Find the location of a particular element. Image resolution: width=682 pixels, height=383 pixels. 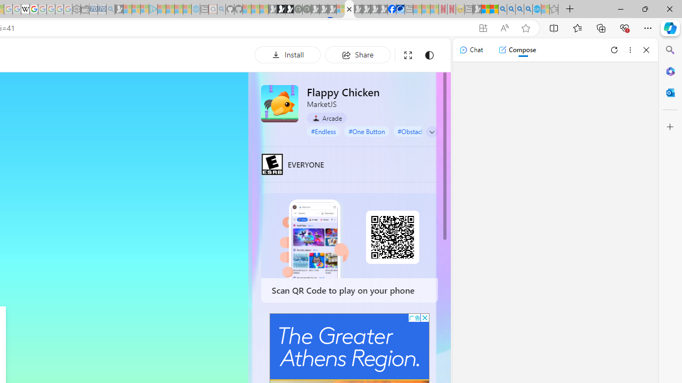

AutomationID: cbb is located at coordinates (425, 317).